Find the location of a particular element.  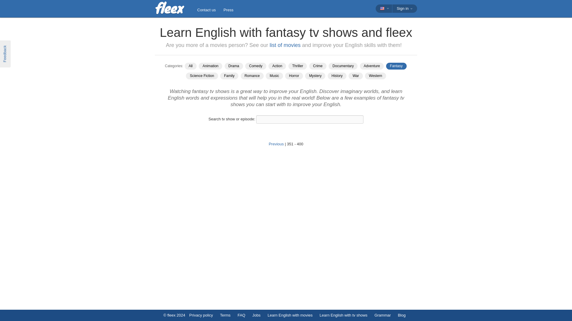

Fantasy is located at coordinates (396, 66).